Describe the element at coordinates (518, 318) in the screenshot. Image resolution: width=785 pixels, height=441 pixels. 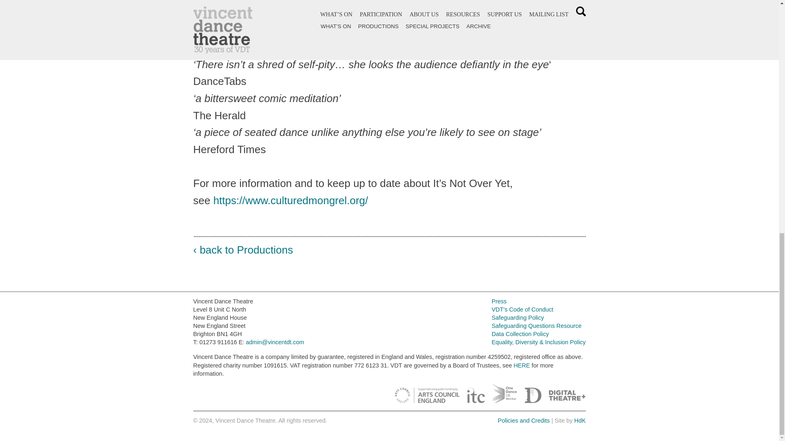
I see `Safeguarding Policy` at that location.